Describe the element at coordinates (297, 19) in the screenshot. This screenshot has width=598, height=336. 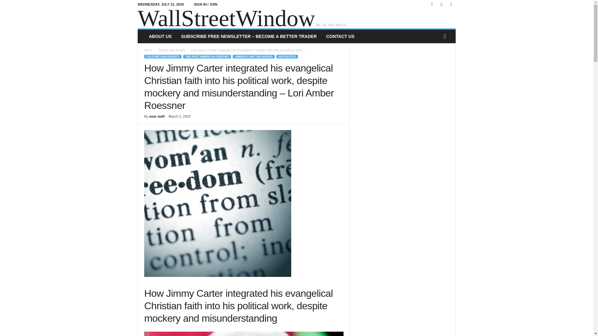
I see `WallStreetWindow Be In The Know` at that location.